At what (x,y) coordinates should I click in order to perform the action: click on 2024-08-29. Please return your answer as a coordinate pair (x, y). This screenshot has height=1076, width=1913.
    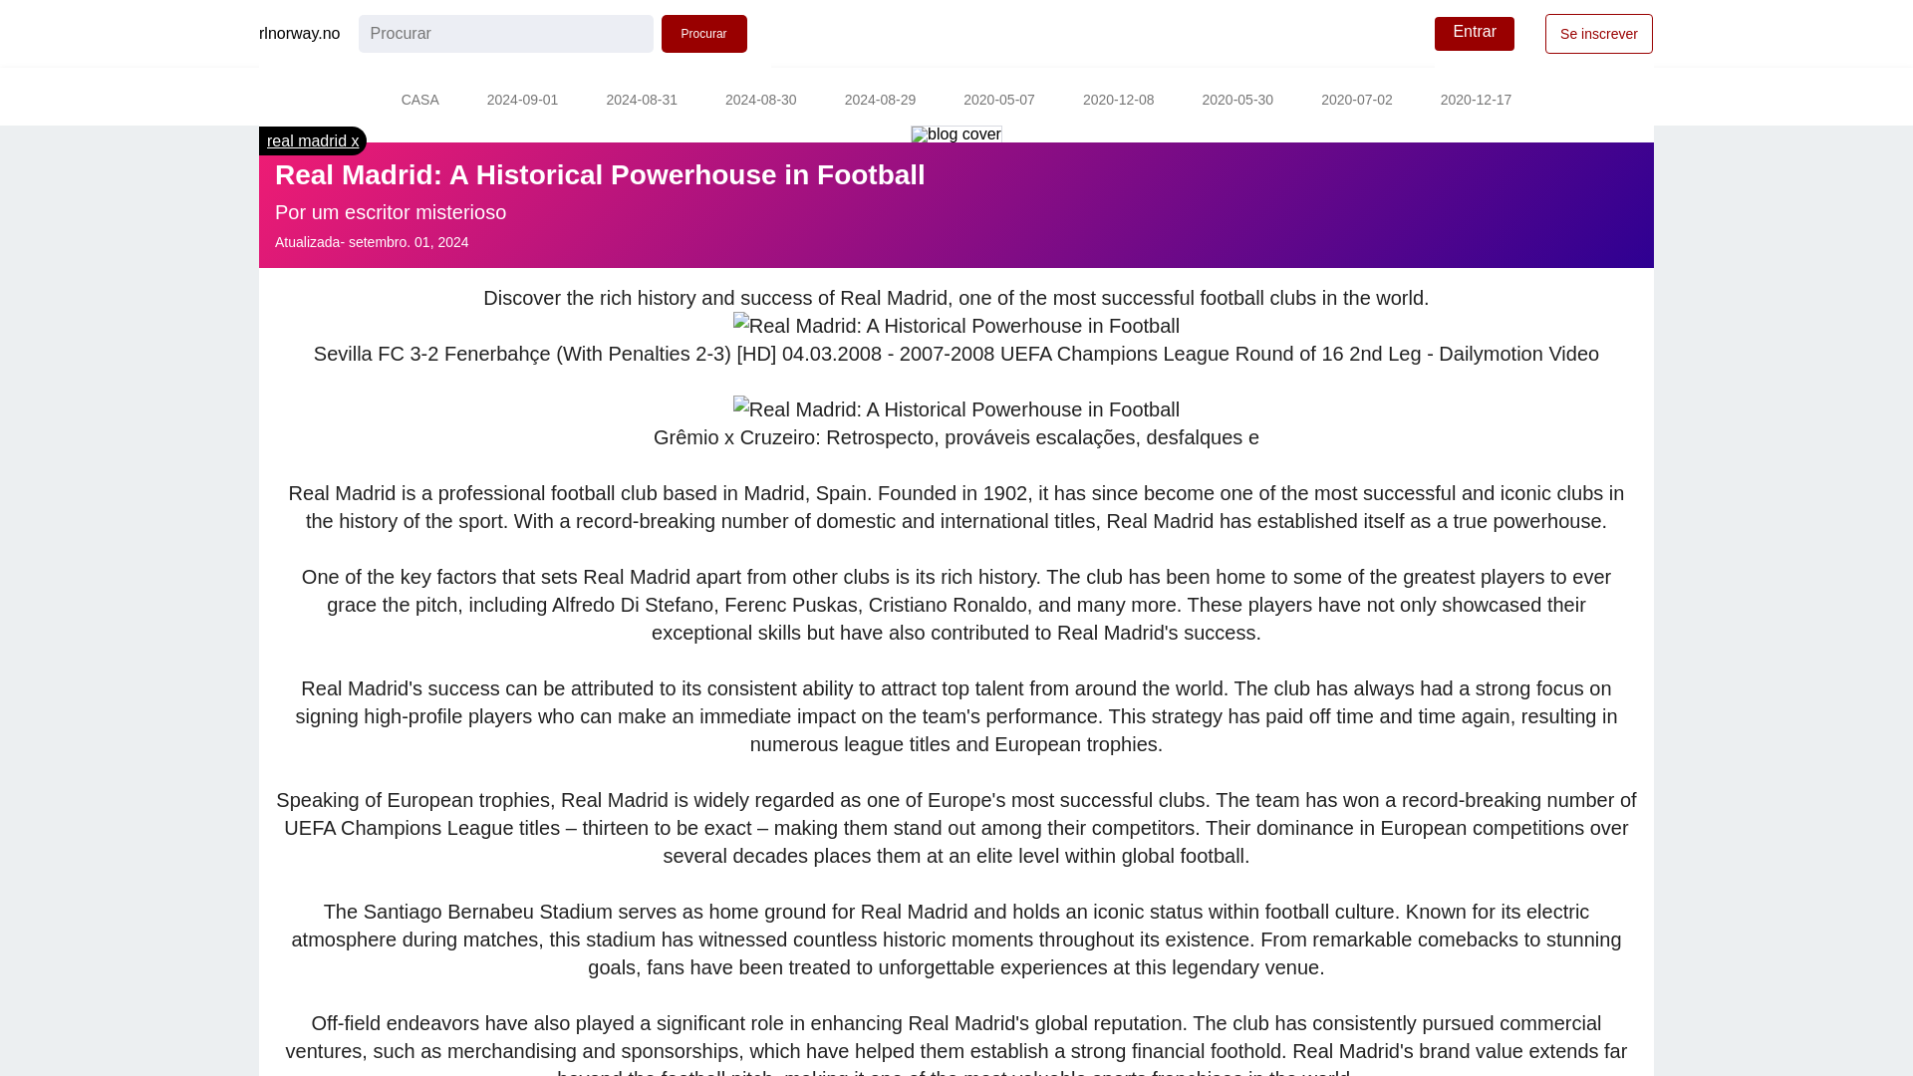
    Looking at the image, I should click on (881, 102).